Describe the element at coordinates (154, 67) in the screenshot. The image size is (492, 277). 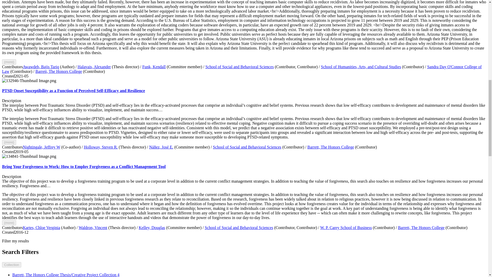
I see `Funk, Kendall` at that location.